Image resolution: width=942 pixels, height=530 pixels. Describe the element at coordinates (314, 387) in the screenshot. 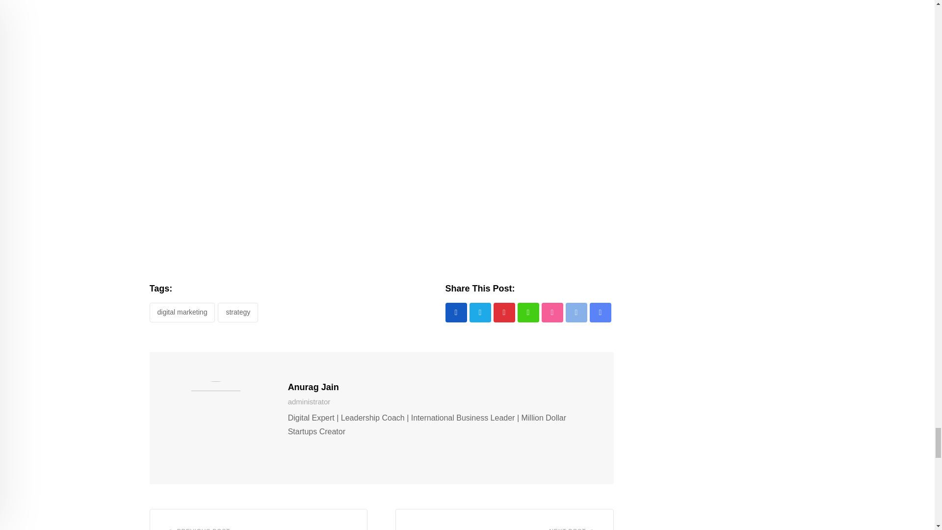

I see `Posts by Anurag Jain` at that location.